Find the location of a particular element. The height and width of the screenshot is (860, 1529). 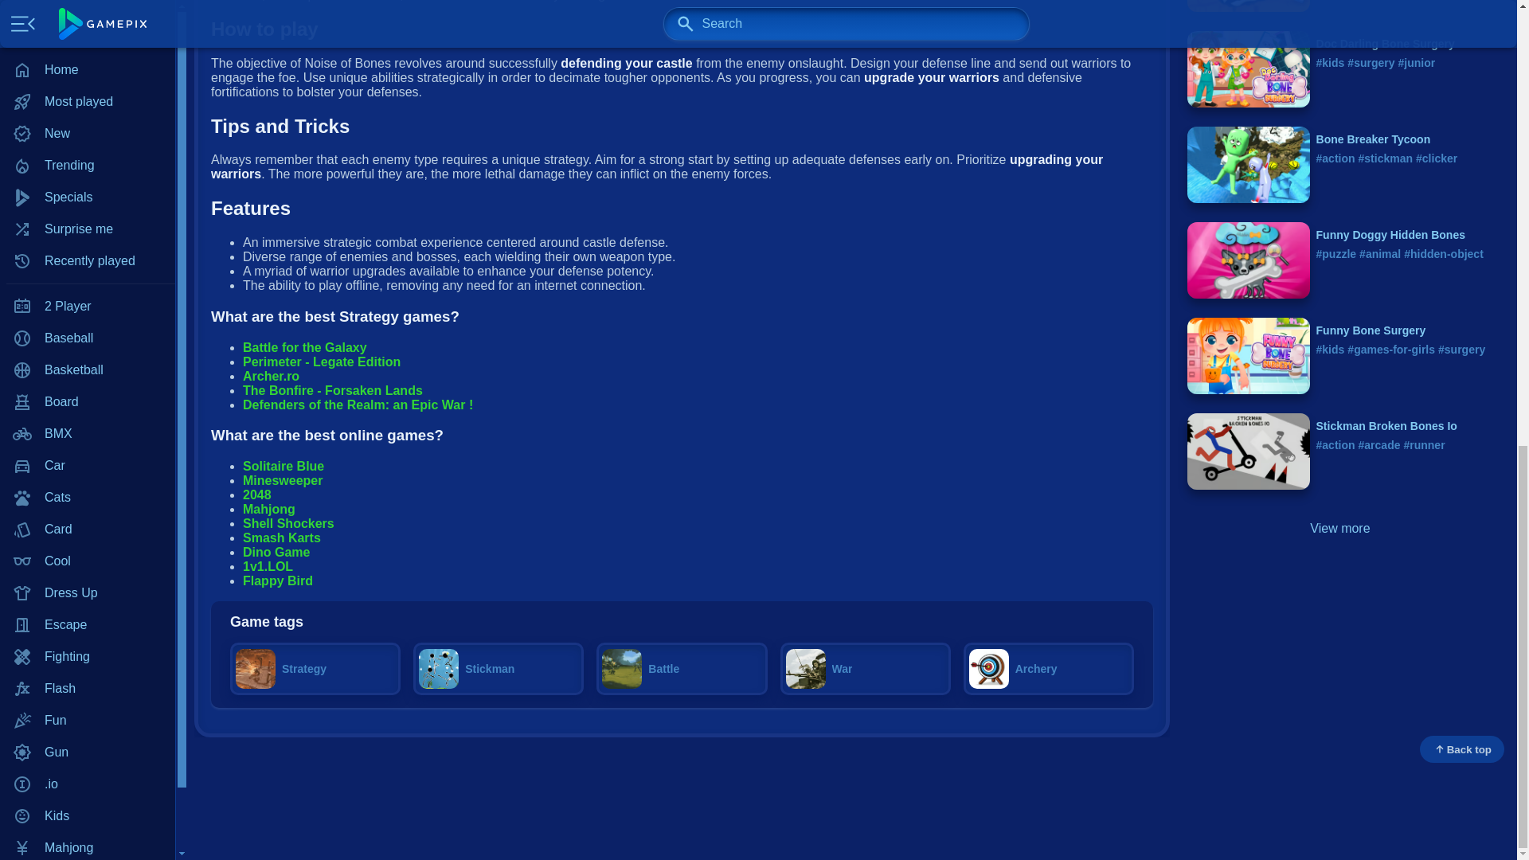

Puzzle is located at coordinates (88, 45).